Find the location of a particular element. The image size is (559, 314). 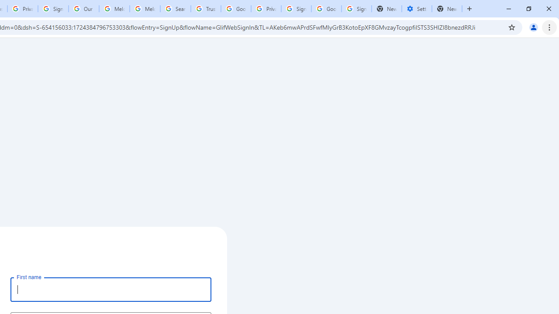

Google Cybersecurity Innovations - Google Safety Center is located at coordinates (327, 9).